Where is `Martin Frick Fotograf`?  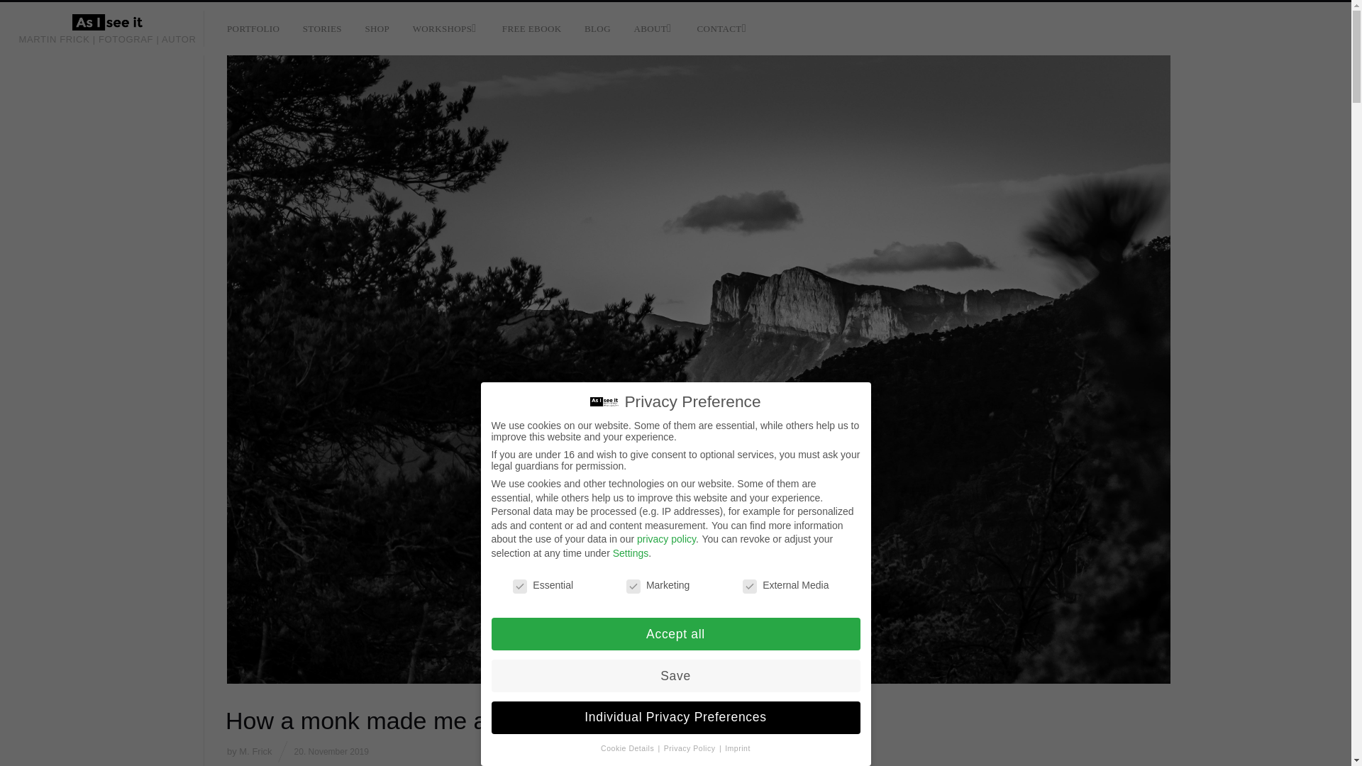
Martin Frick Fotograf is located at coordinates (107, 23).